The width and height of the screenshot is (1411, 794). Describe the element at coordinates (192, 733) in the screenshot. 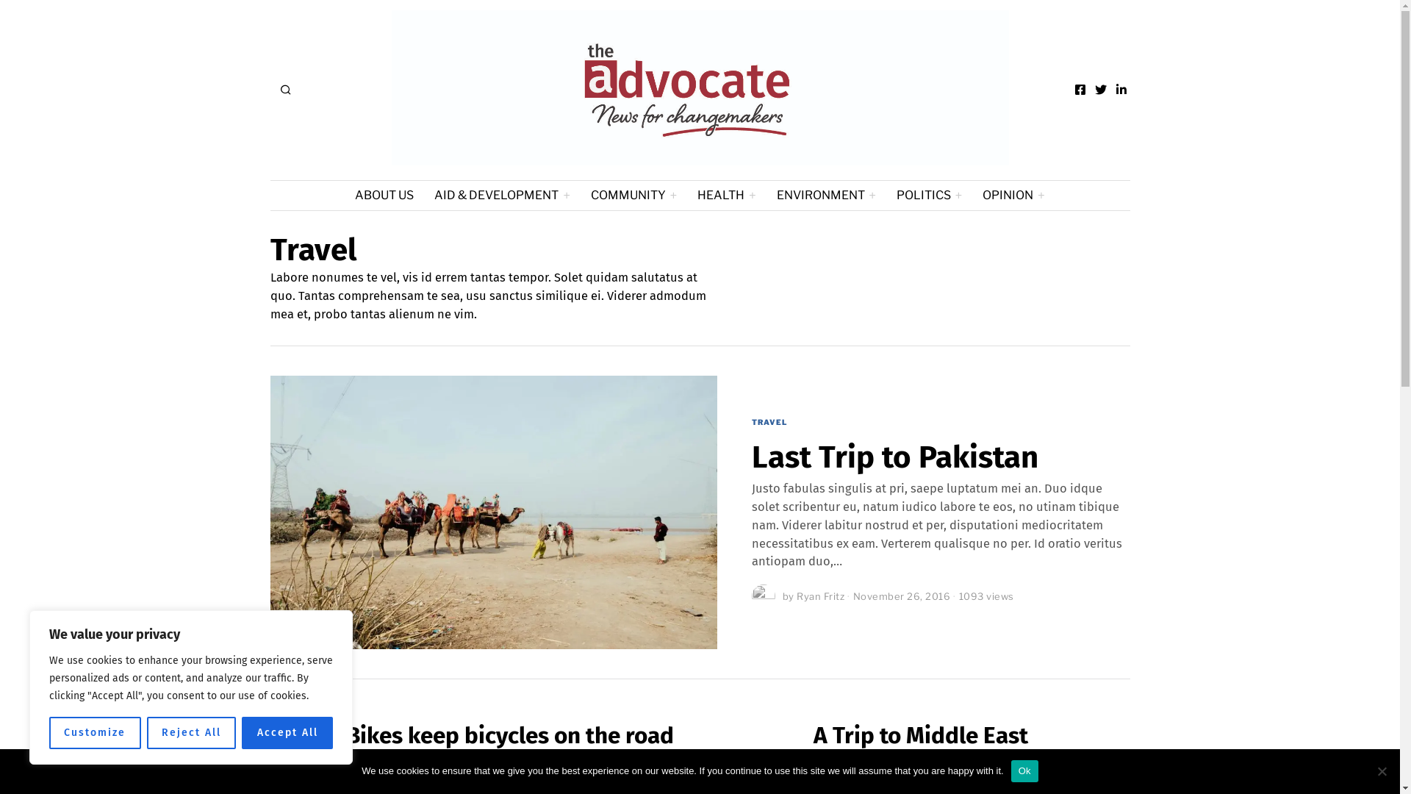

I see `Reject All` at that location.